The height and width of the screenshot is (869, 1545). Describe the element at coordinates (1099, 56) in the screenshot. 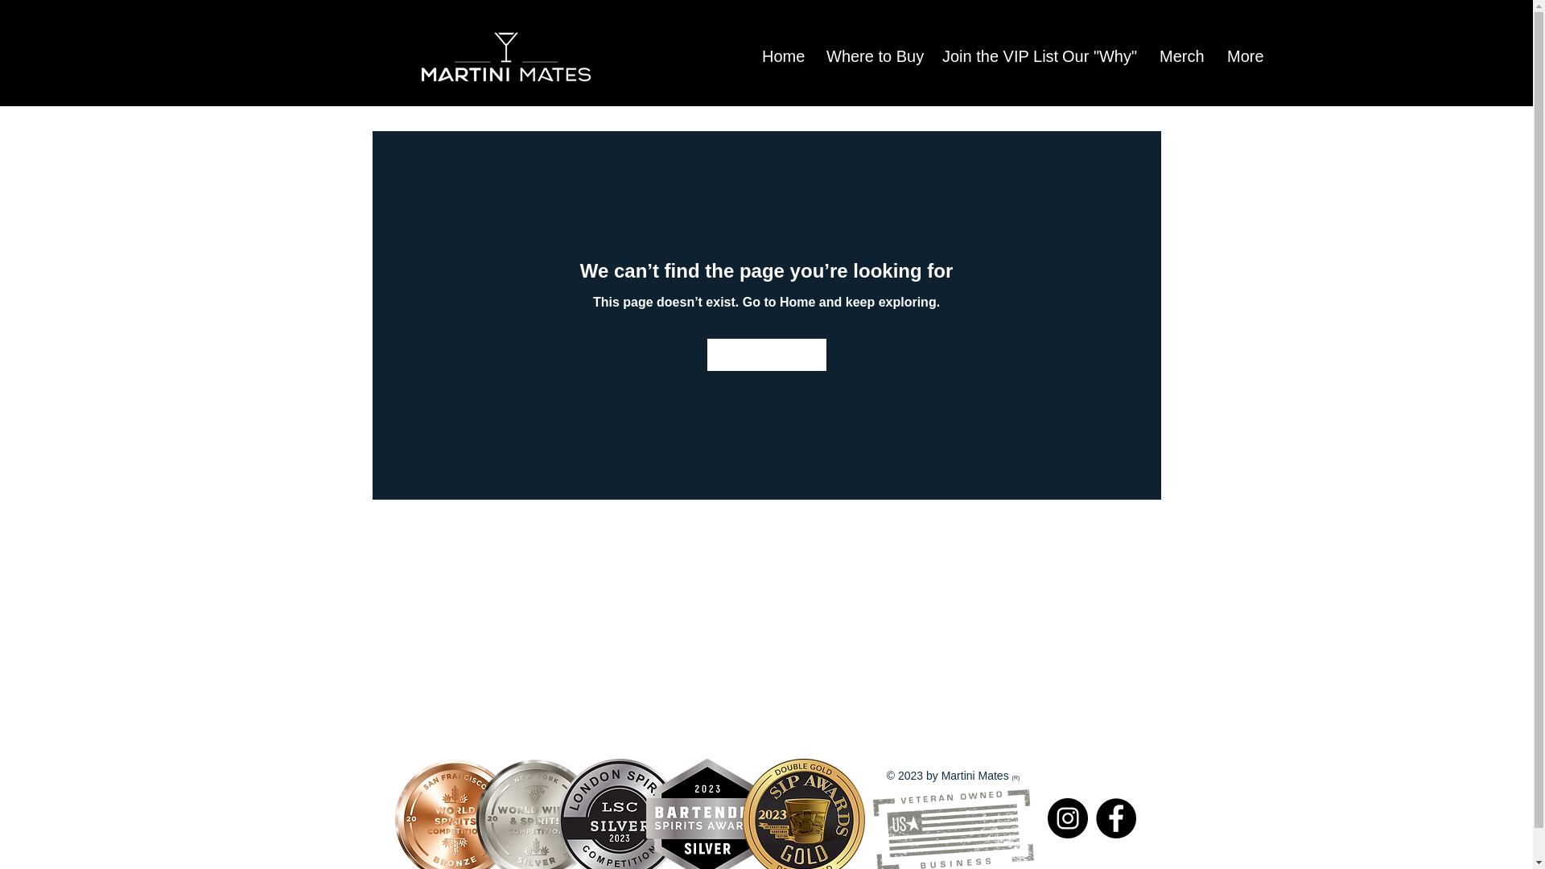

I see `Our "Why"` at that location.